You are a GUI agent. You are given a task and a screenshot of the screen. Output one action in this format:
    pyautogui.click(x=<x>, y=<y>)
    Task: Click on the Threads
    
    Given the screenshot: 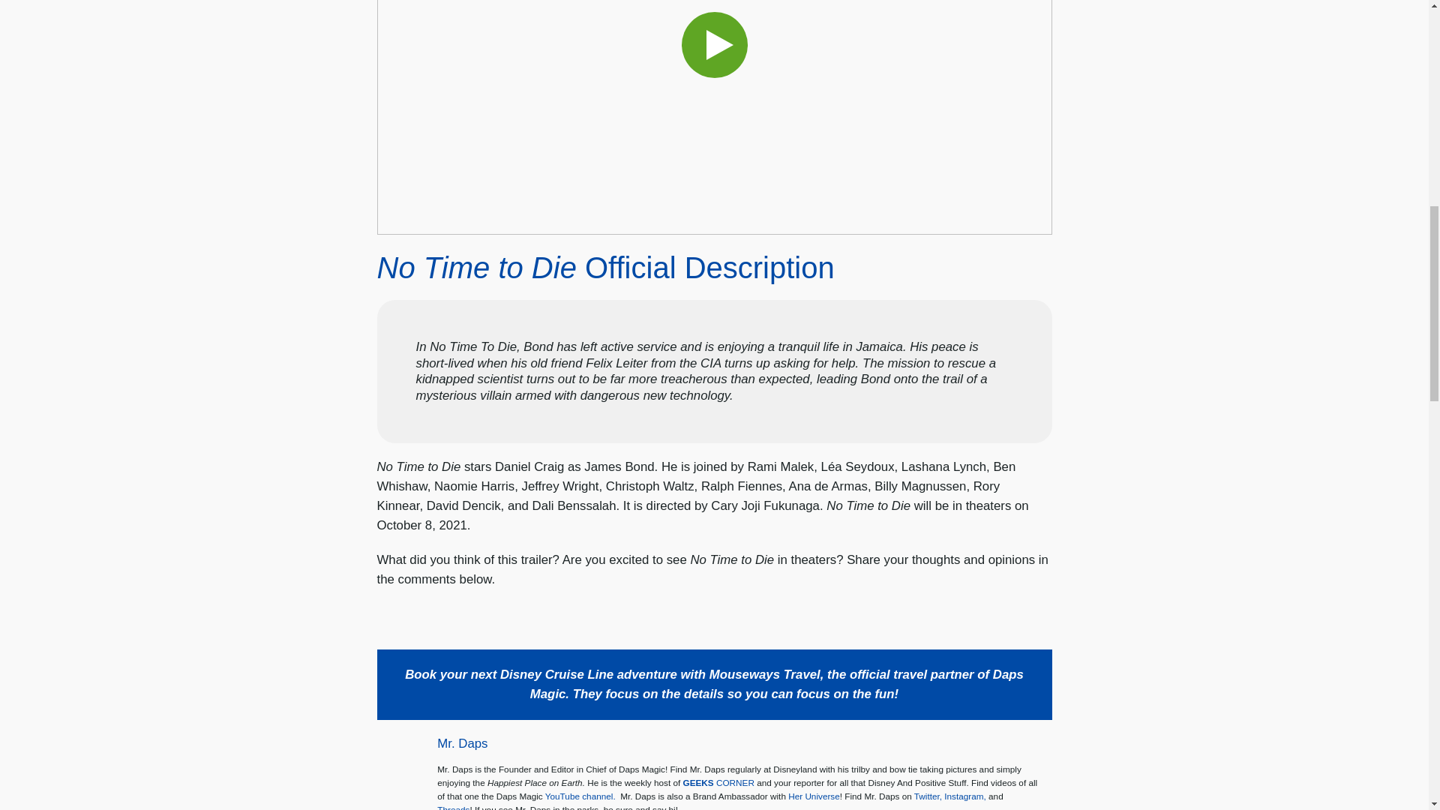 What is the action you would take?
    pyautogui.click(x=453, y=807)
    